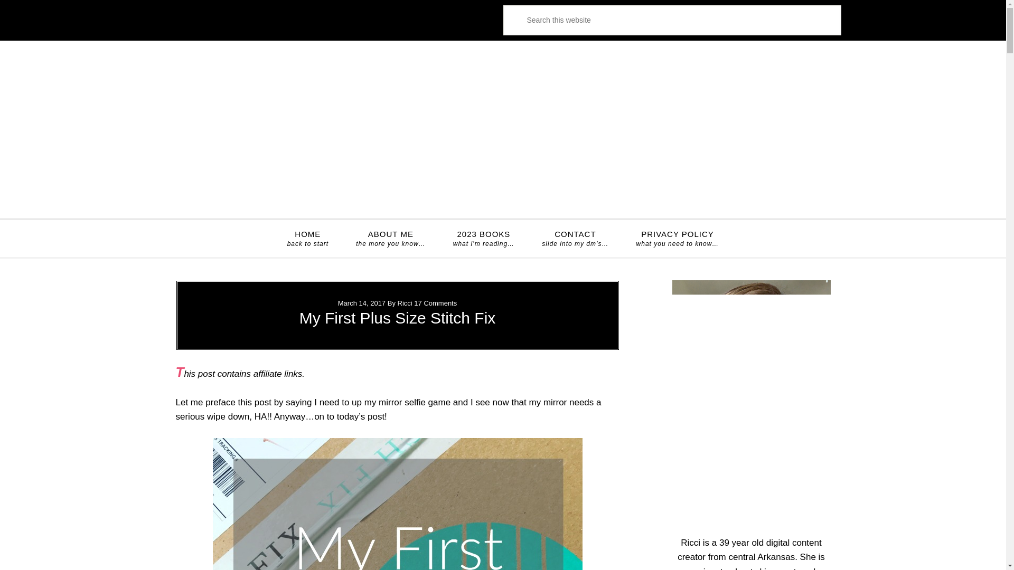  I want to click on Skip to main content, so click(307, 239).